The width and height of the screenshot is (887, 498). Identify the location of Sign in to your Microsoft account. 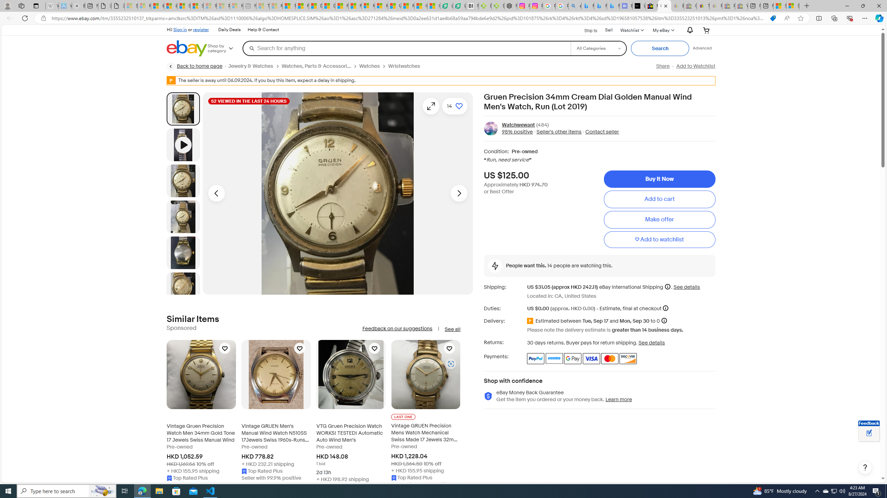
(792, 6).